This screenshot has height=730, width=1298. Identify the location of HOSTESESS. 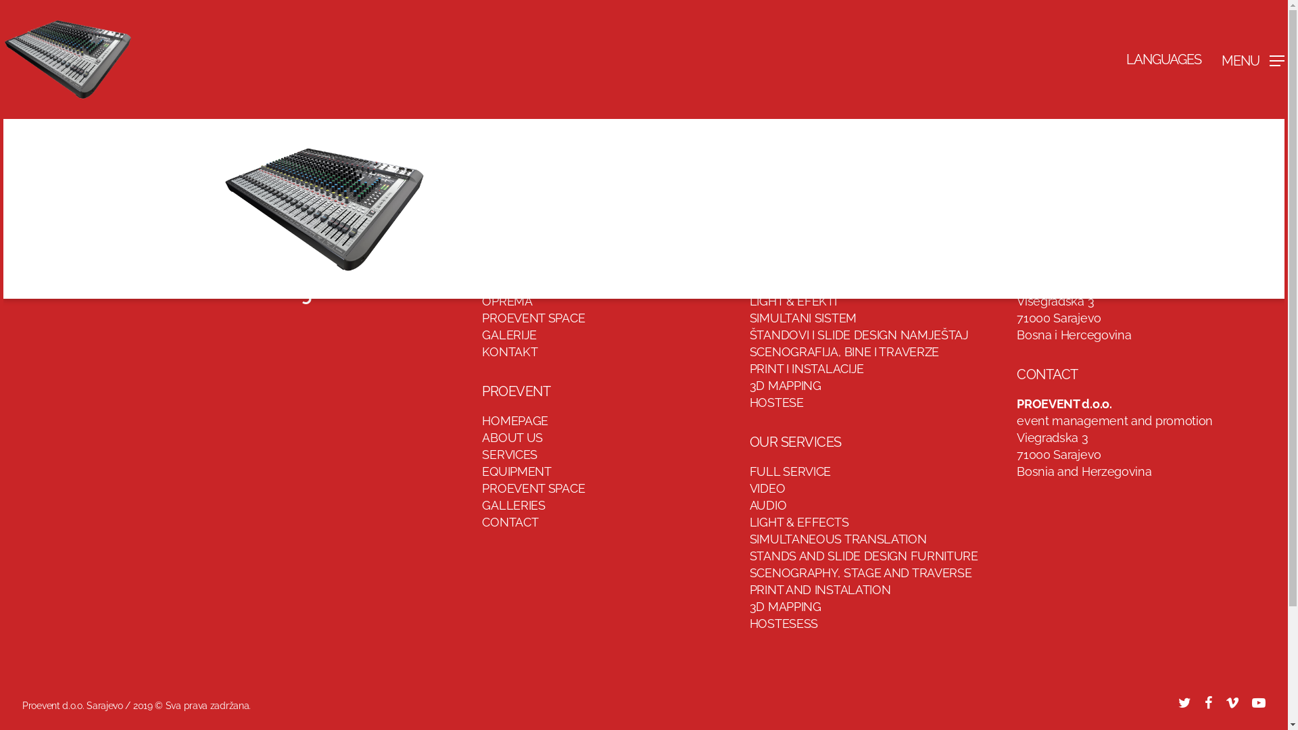
(784, 623).